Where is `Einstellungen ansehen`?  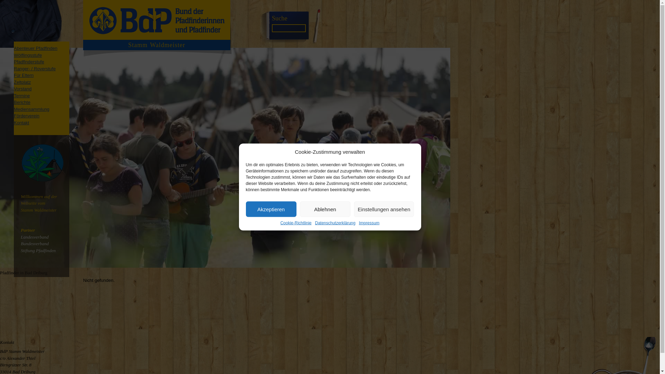 Einstellungen ansehen is located at coordinates (384, 209).